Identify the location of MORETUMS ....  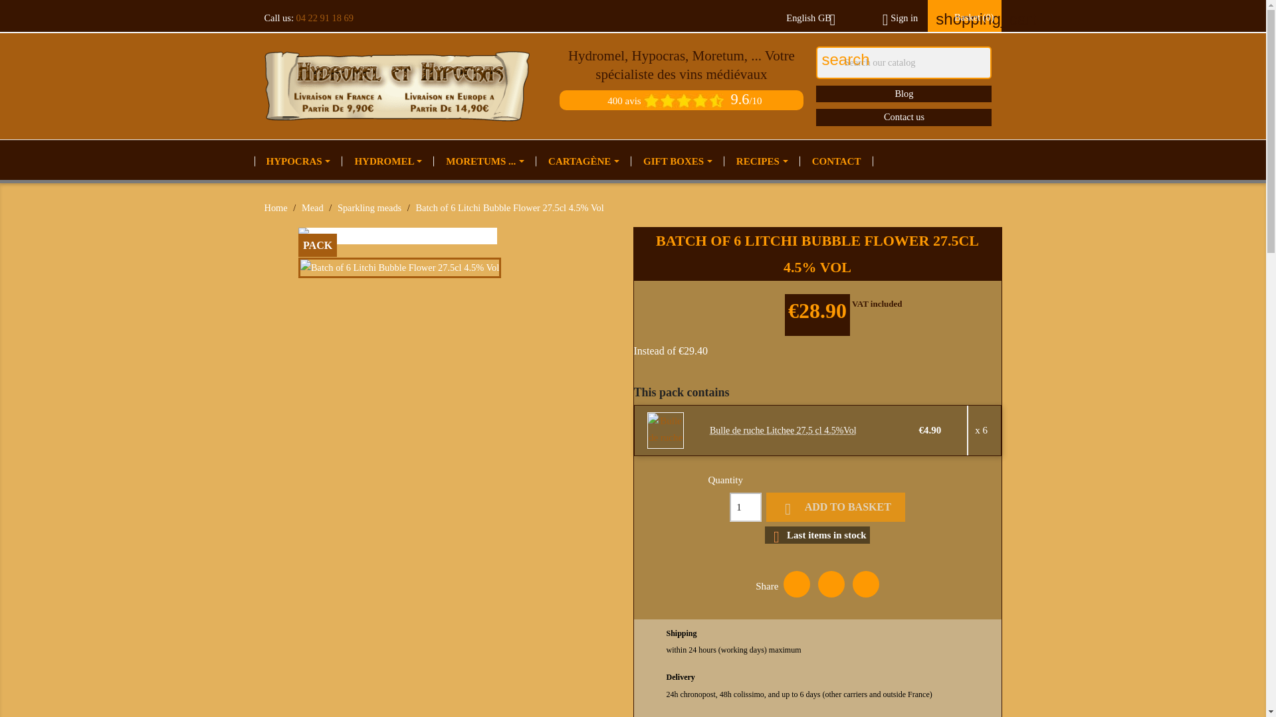
(484, 162).